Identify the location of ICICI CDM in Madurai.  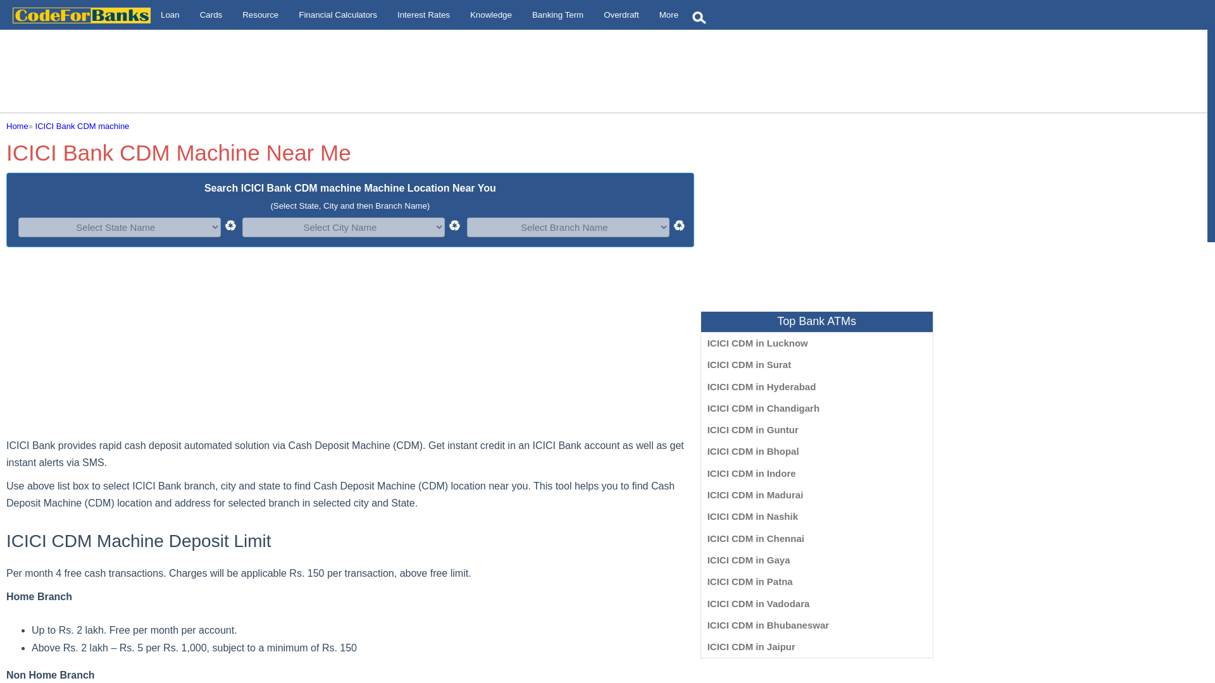
(755, 495).